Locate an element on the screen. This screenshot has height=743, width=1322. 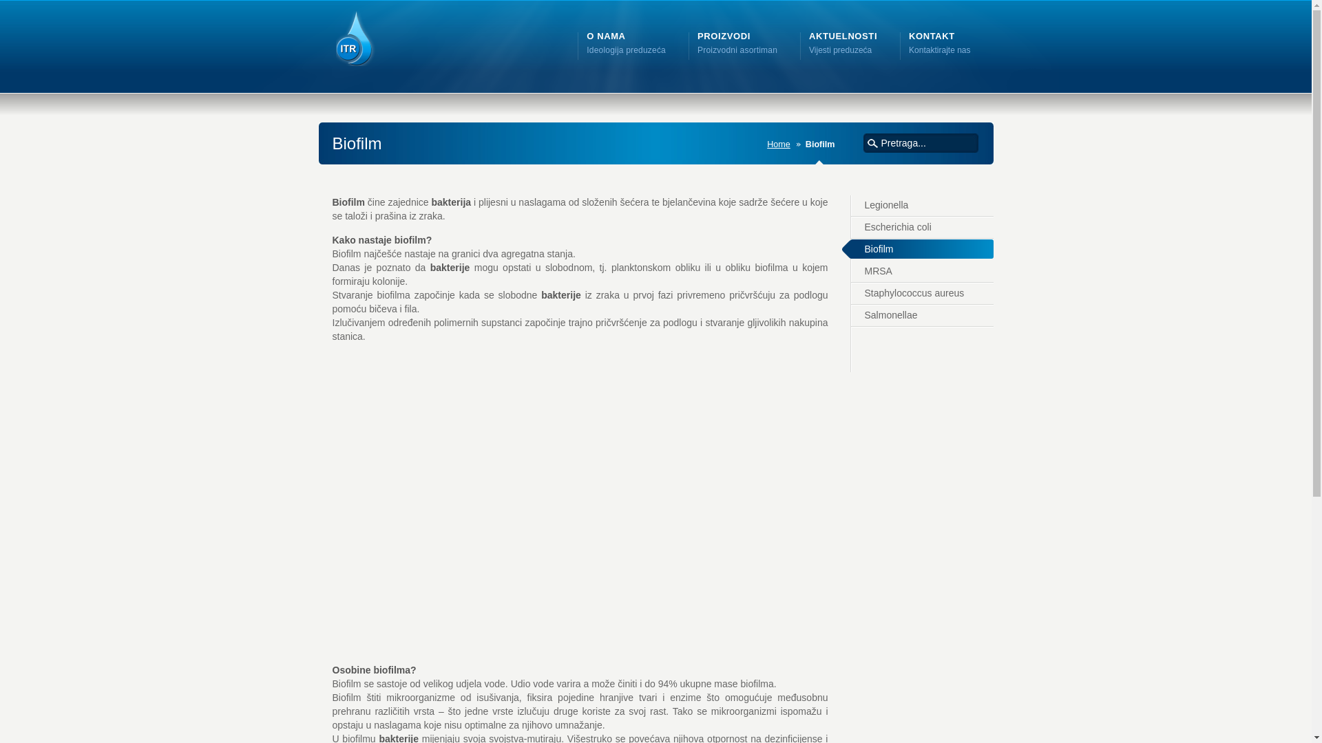
Escherichia coli is located at coordinates (923, 228).